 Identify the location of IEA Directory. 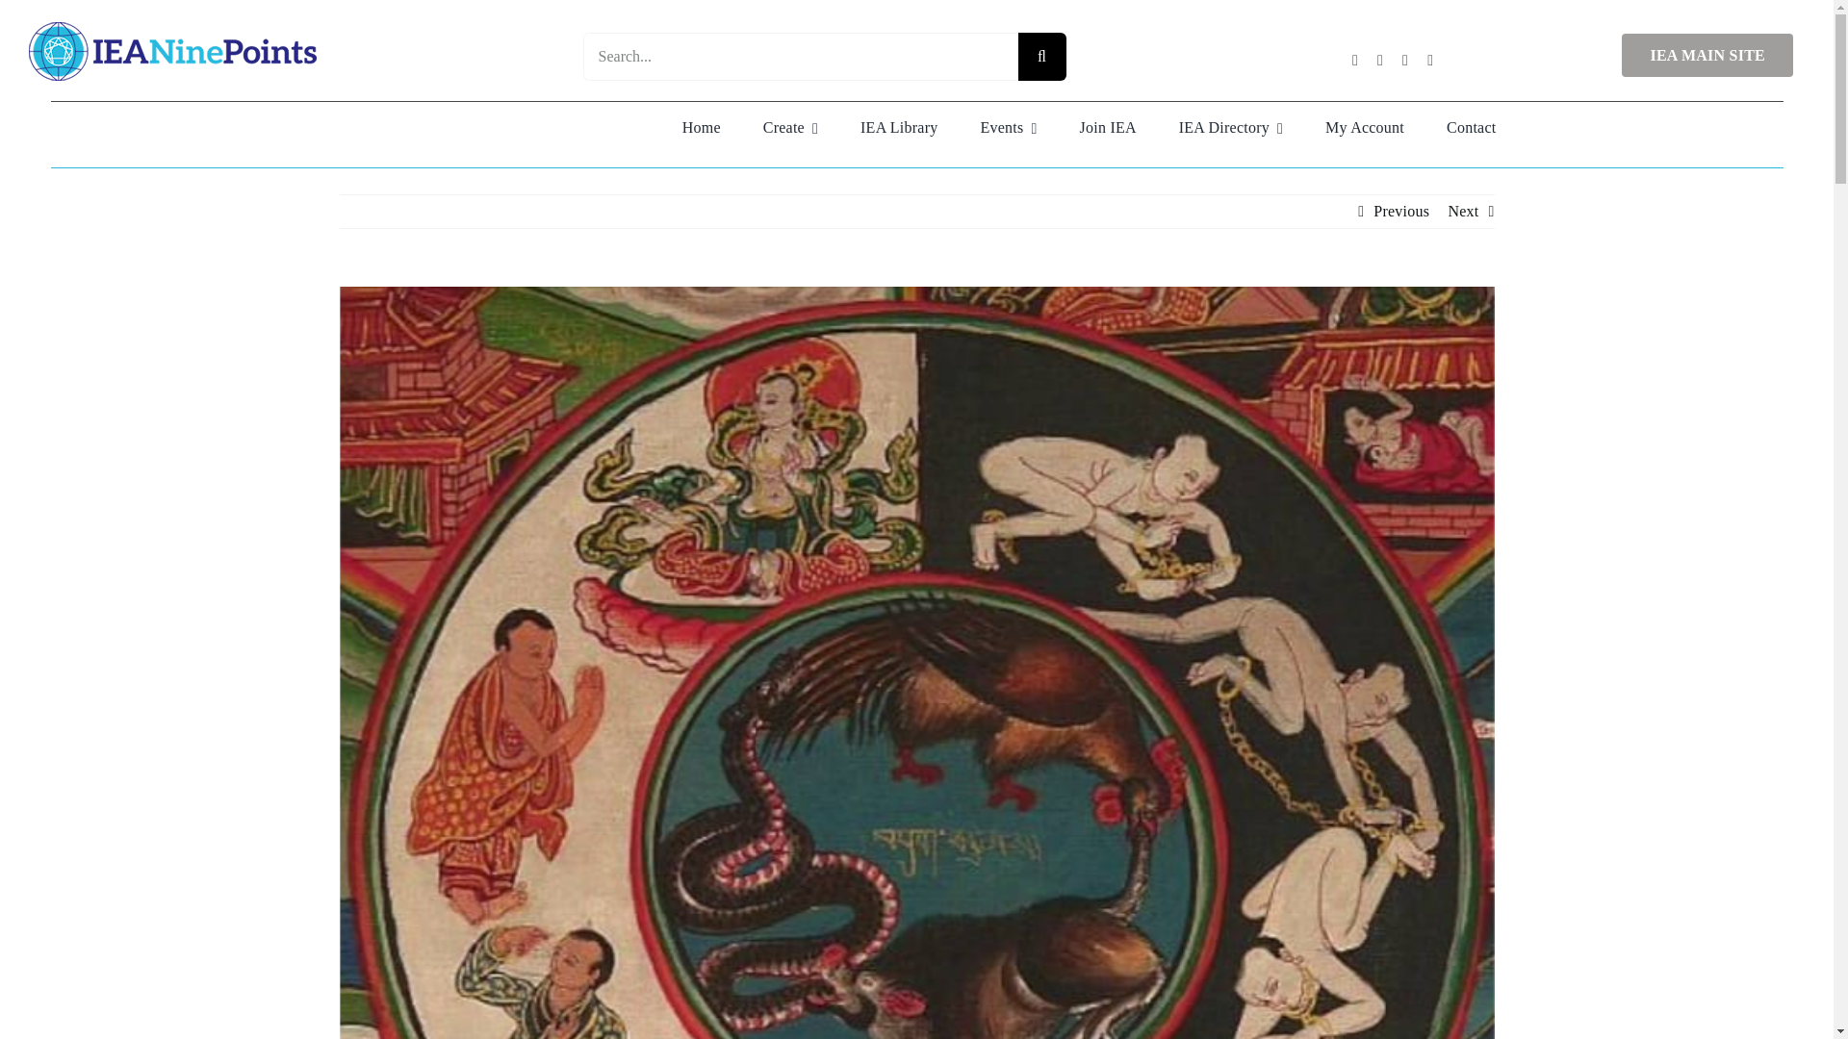
(1231, 127).